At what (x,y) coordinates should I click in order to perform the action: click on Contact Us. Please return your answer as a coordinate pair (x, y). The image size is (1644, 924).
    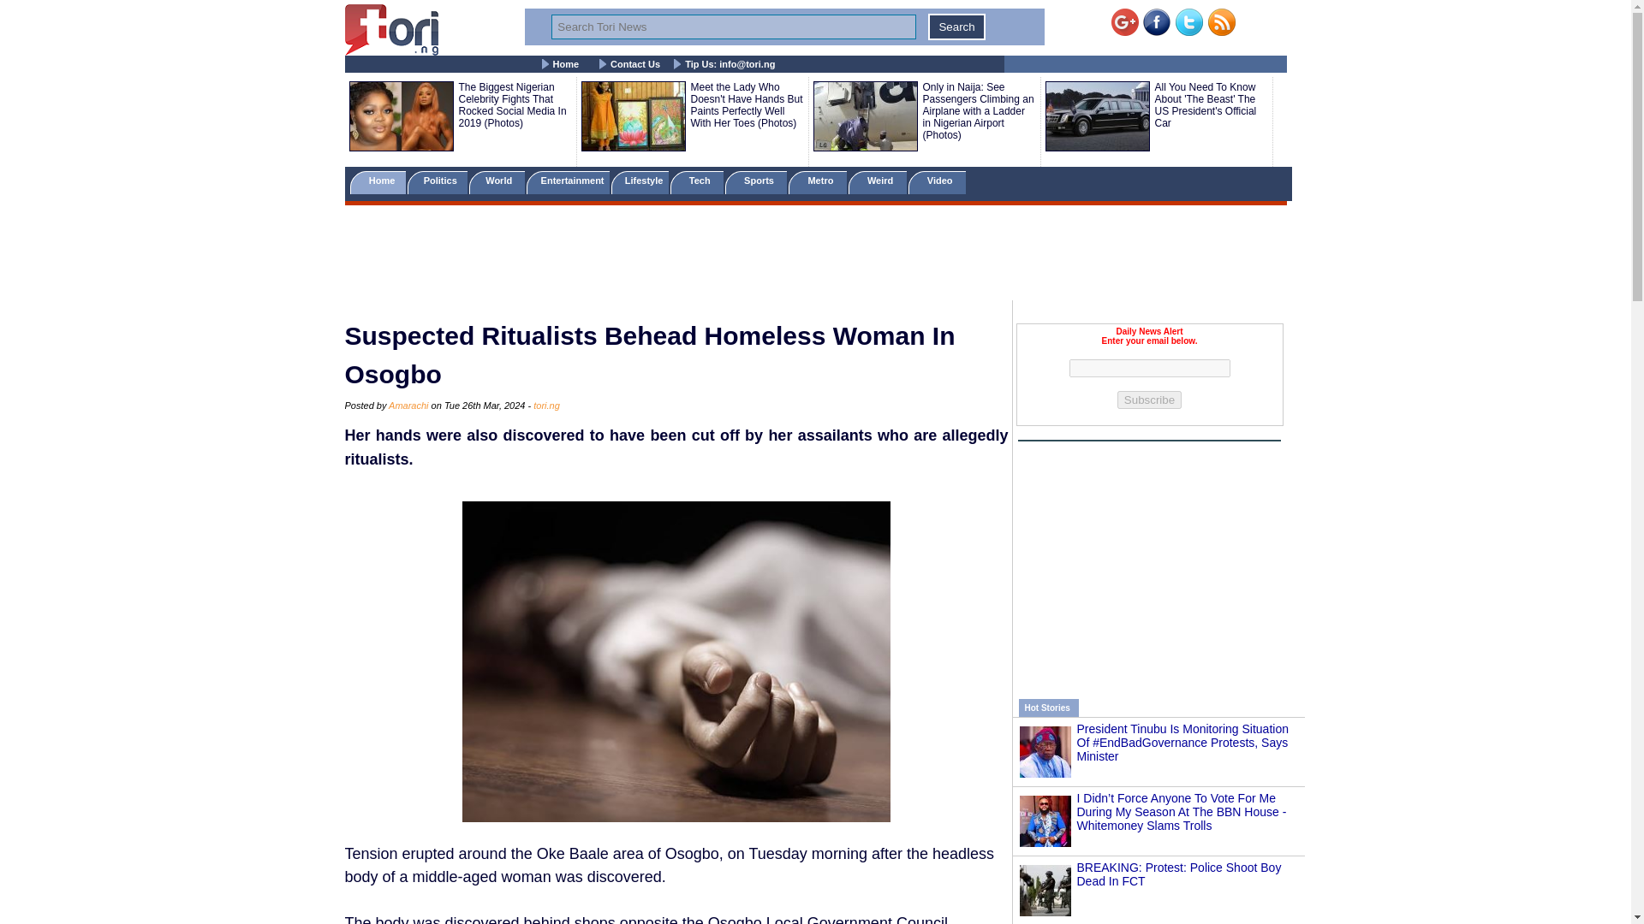
    Looking at the image, I should click on (635, 64).